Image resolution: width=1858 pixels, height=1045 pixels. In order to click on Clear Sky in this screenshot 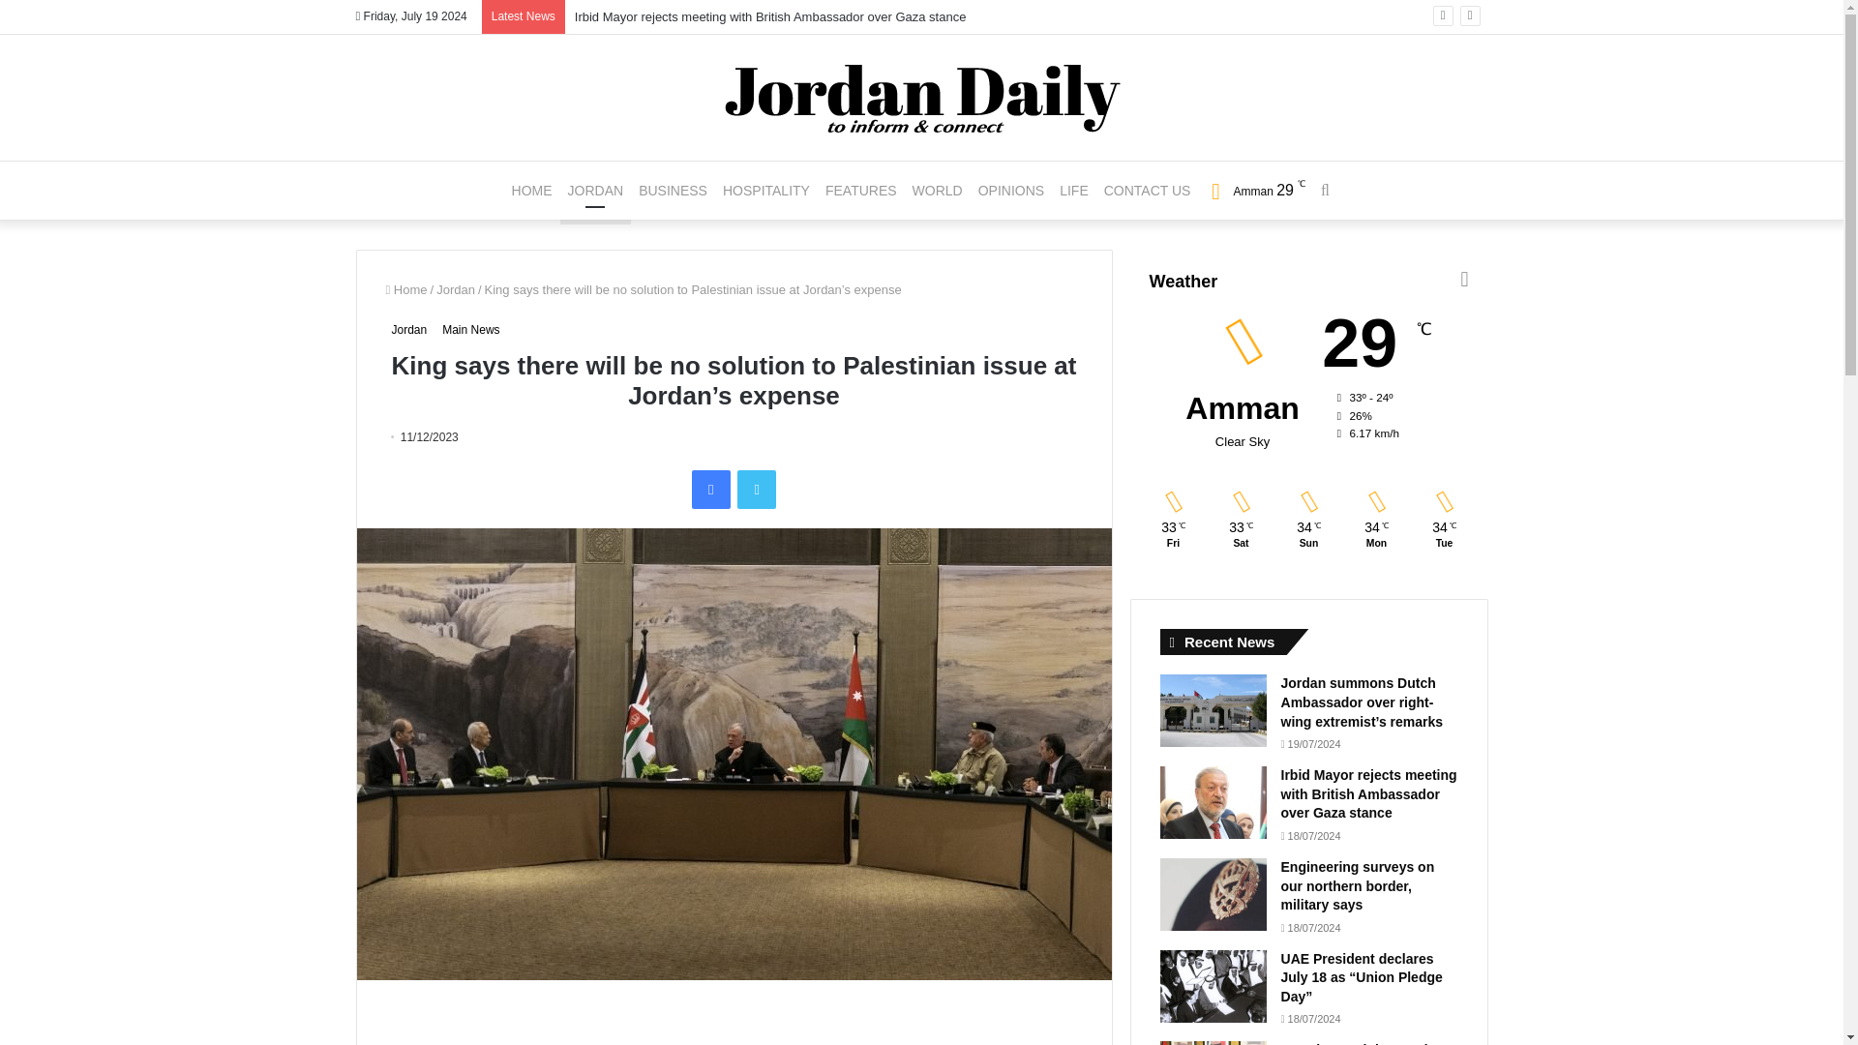, I will do `click(1252, 190)`.